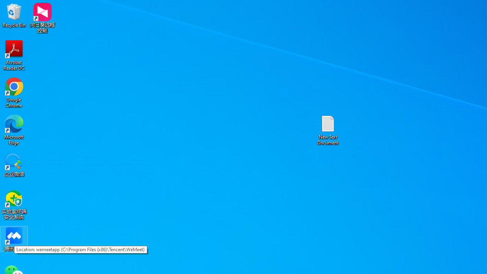 The width and height of the screenshot is (487, 274). What do you see at coordinates (14, 15) in the screenshot?
I see `Recycle Bin` at bounding box center [14, 15].